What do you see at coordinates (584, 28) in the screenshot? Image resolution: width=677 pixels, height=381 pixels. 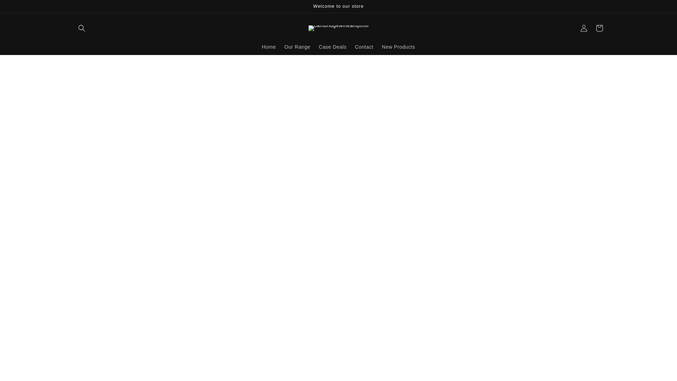 I see `Log in` at bounding box center [584, 28].